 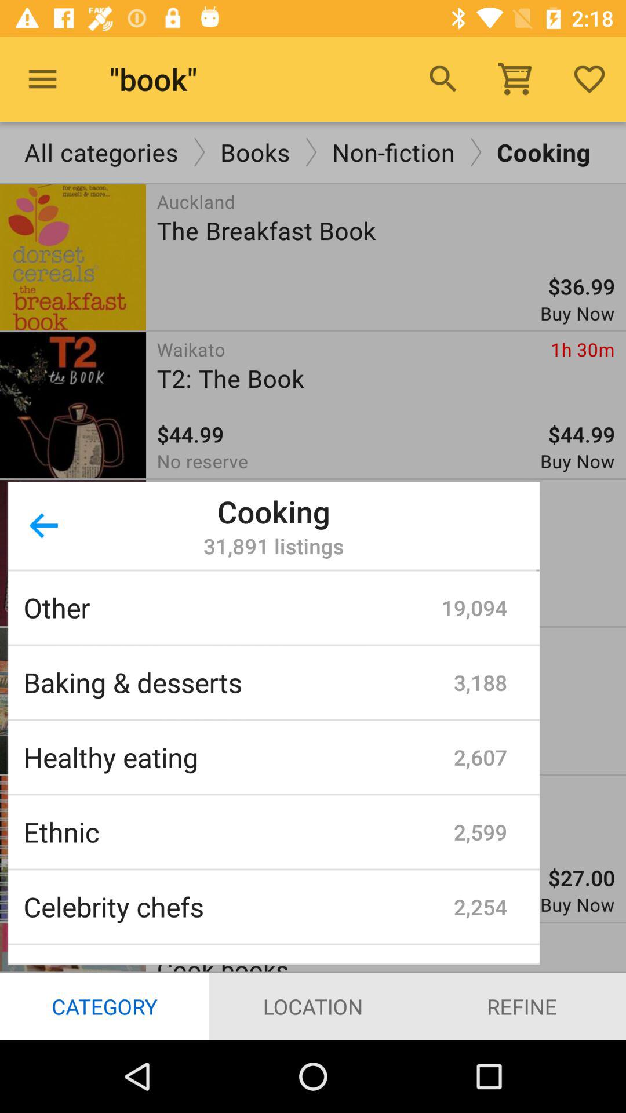 What do you see at coordinates (239, 757) in the screenshot?
I see `turn off icon next to 2,607 icon` at bounding box center [239, 757].